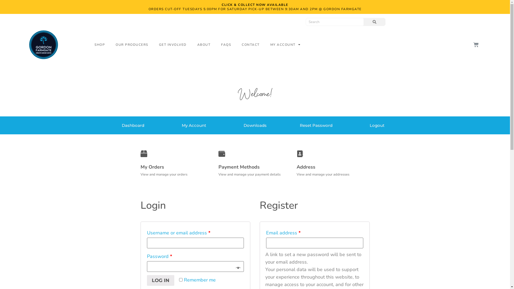 This screenshot has height=289, width=514. Describe the element at coordinates (133, 125) in the screenshot. I see `Dashboard` at that location.